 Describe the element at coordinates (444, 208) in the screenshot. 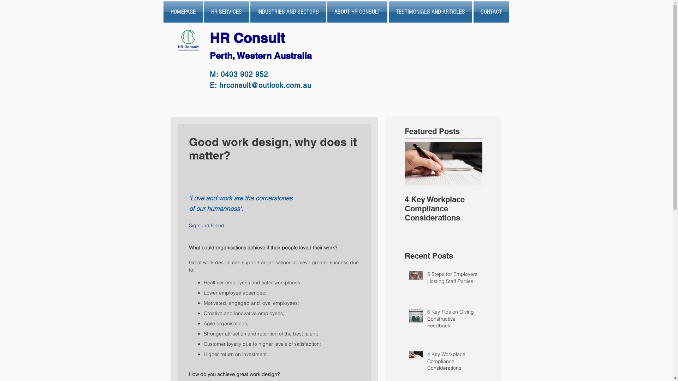

I see `4 Key Workplace Compliance Considerations` at that location.